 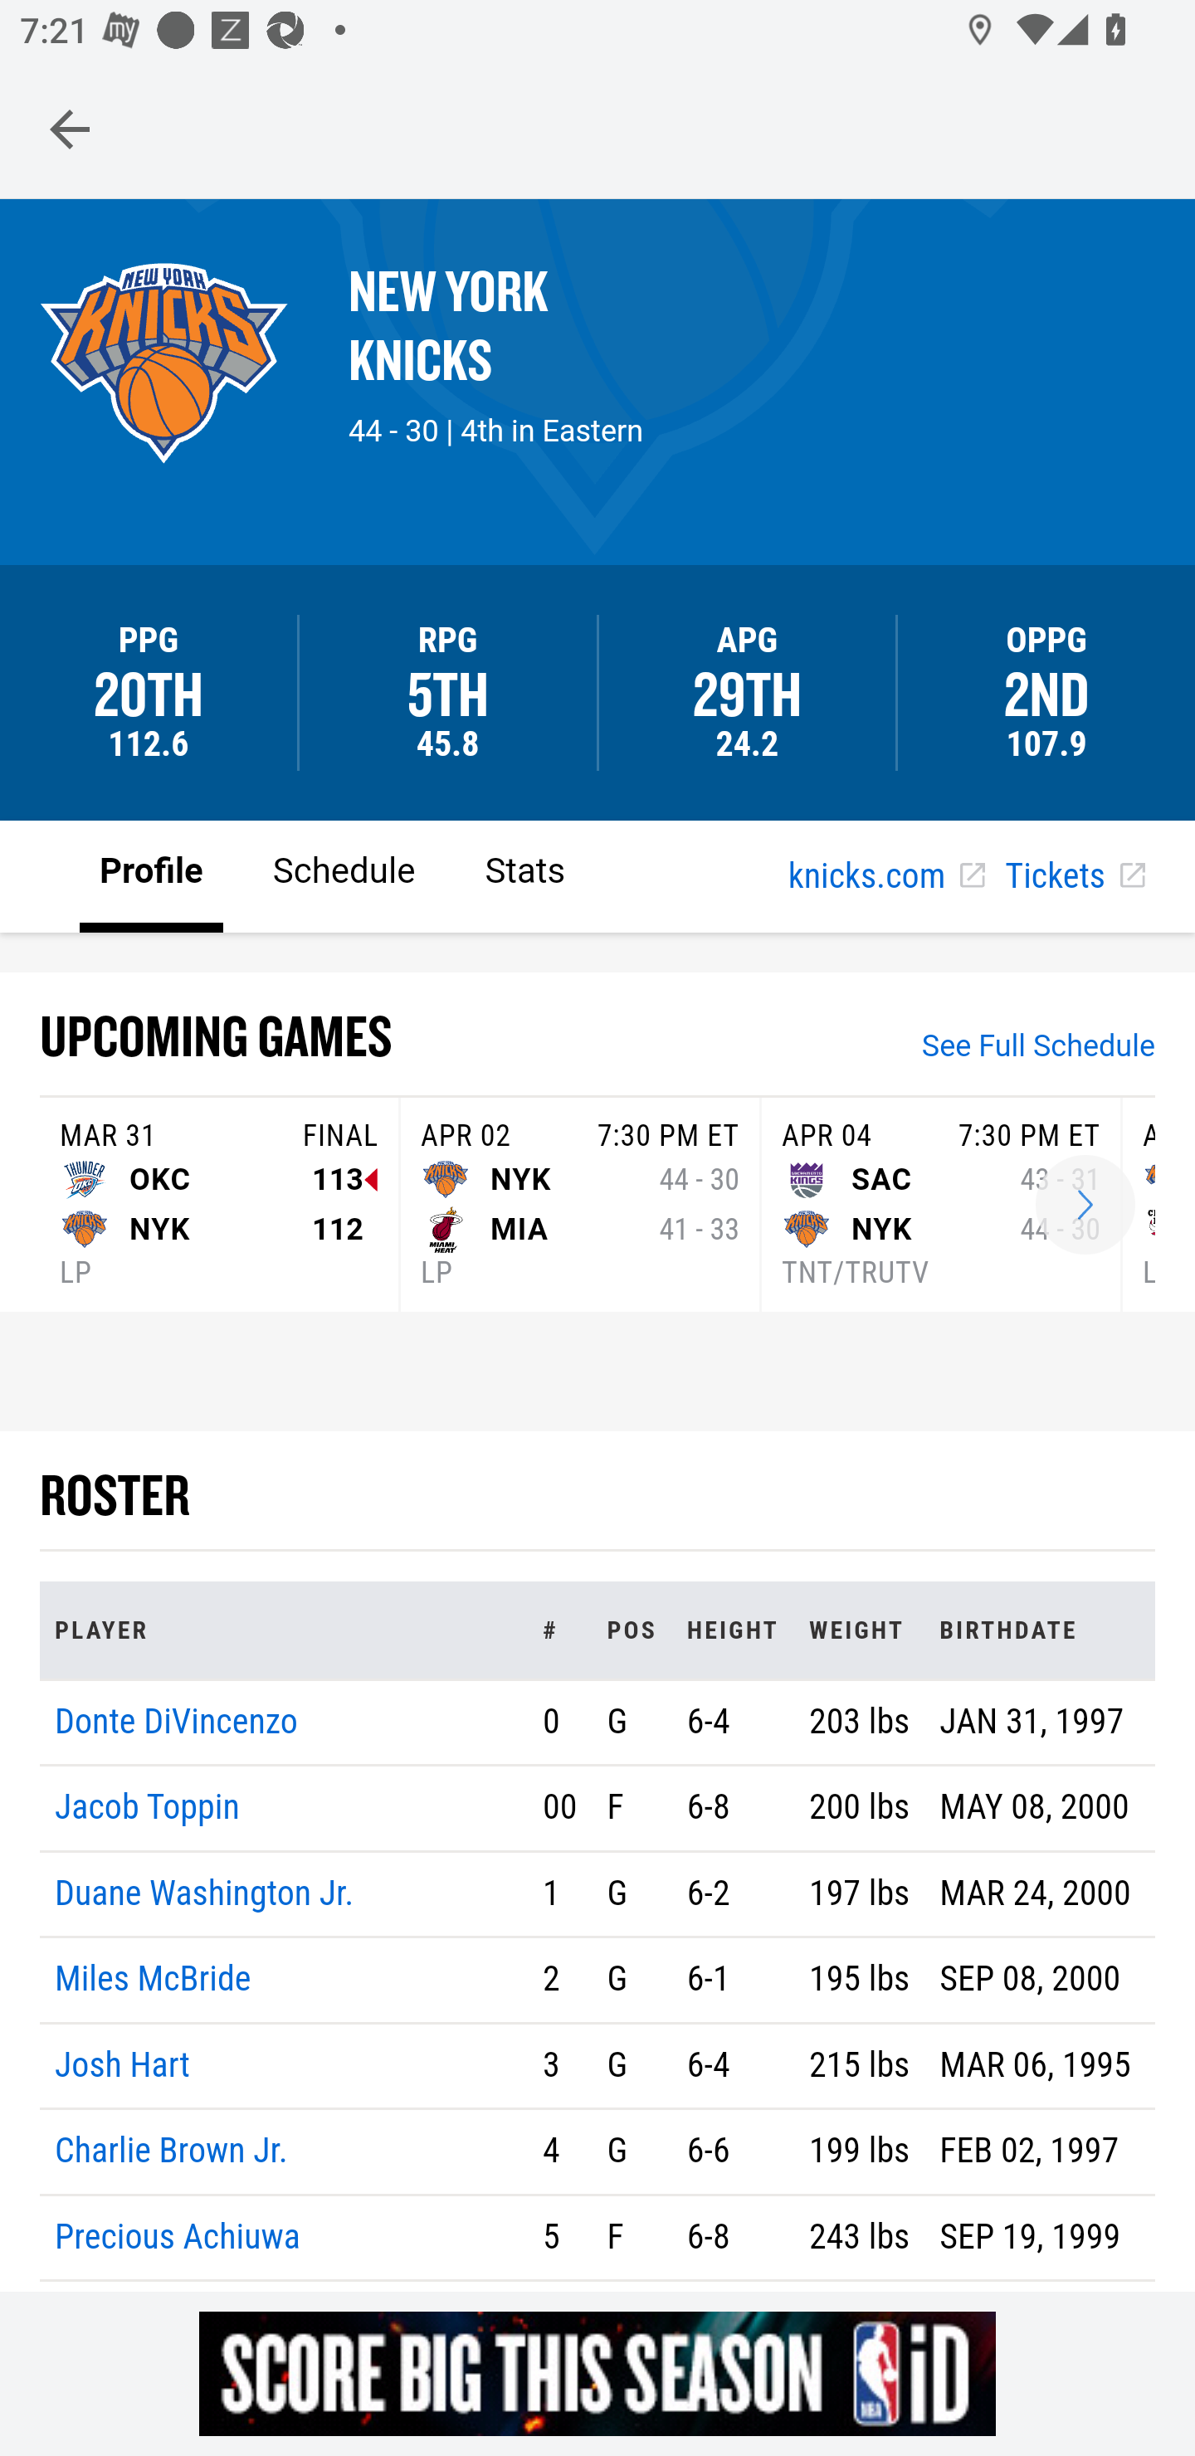 I want to click on See Full Schedule, so click(x=1038, y=1049).